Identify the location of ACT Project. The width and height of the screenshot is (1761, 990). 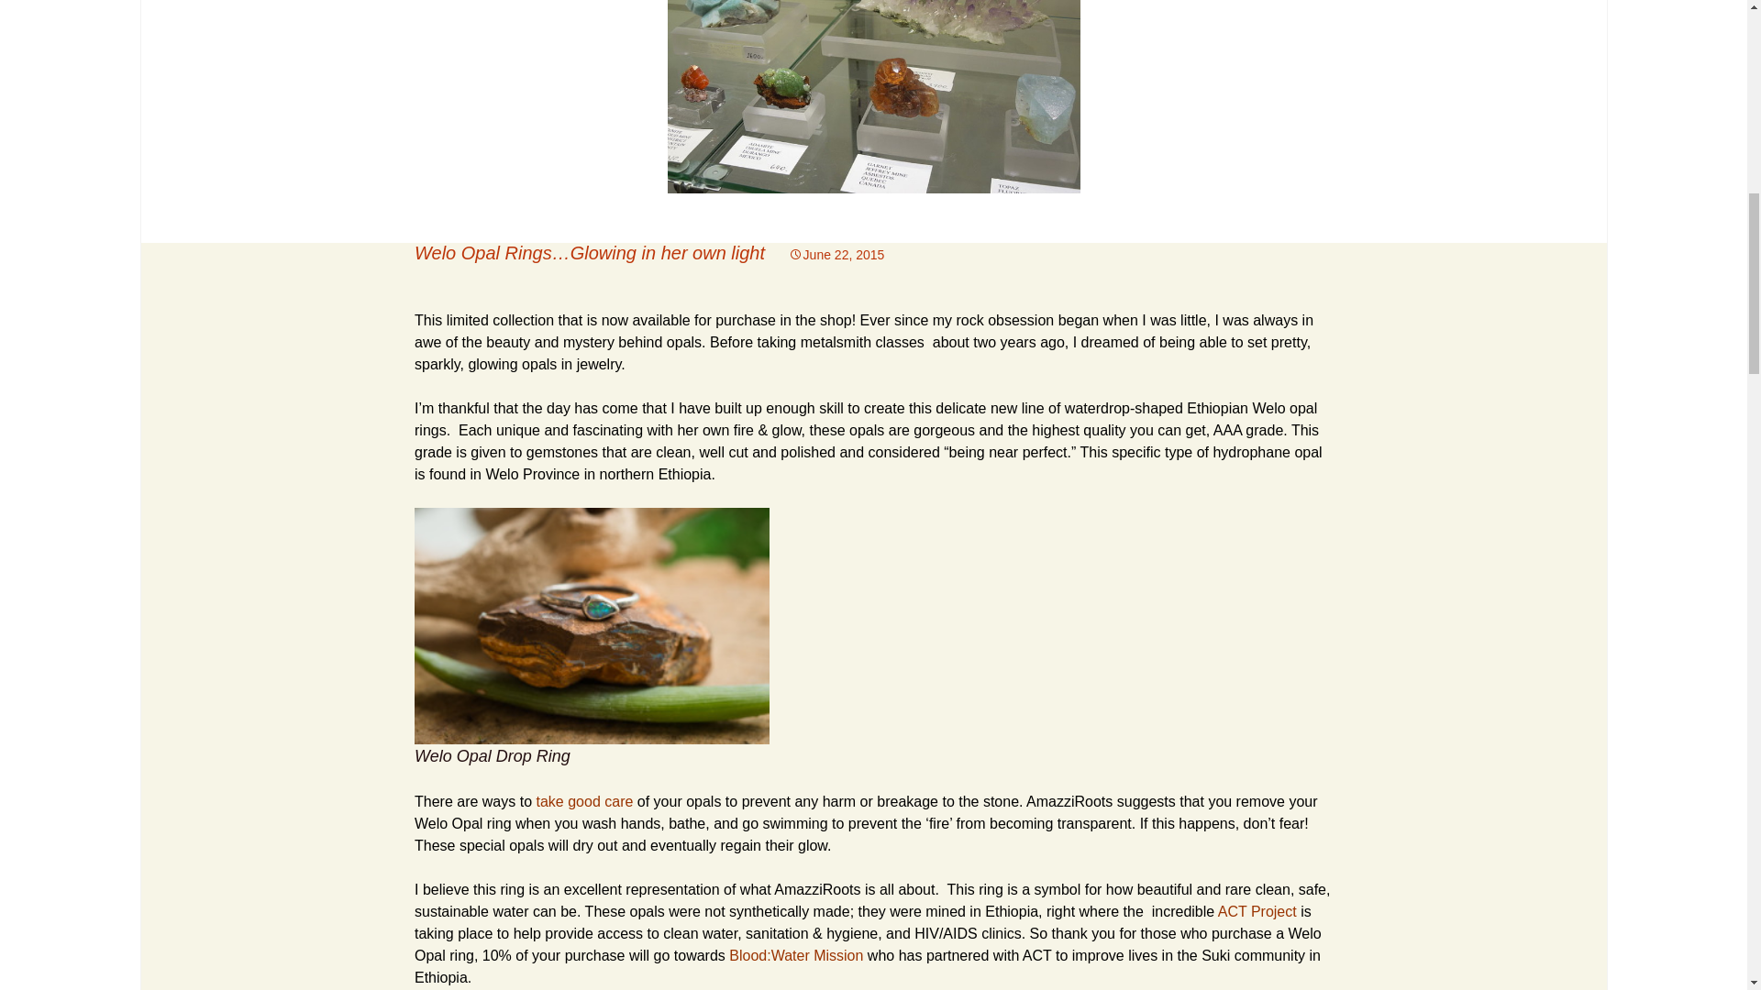
(1257, 911).